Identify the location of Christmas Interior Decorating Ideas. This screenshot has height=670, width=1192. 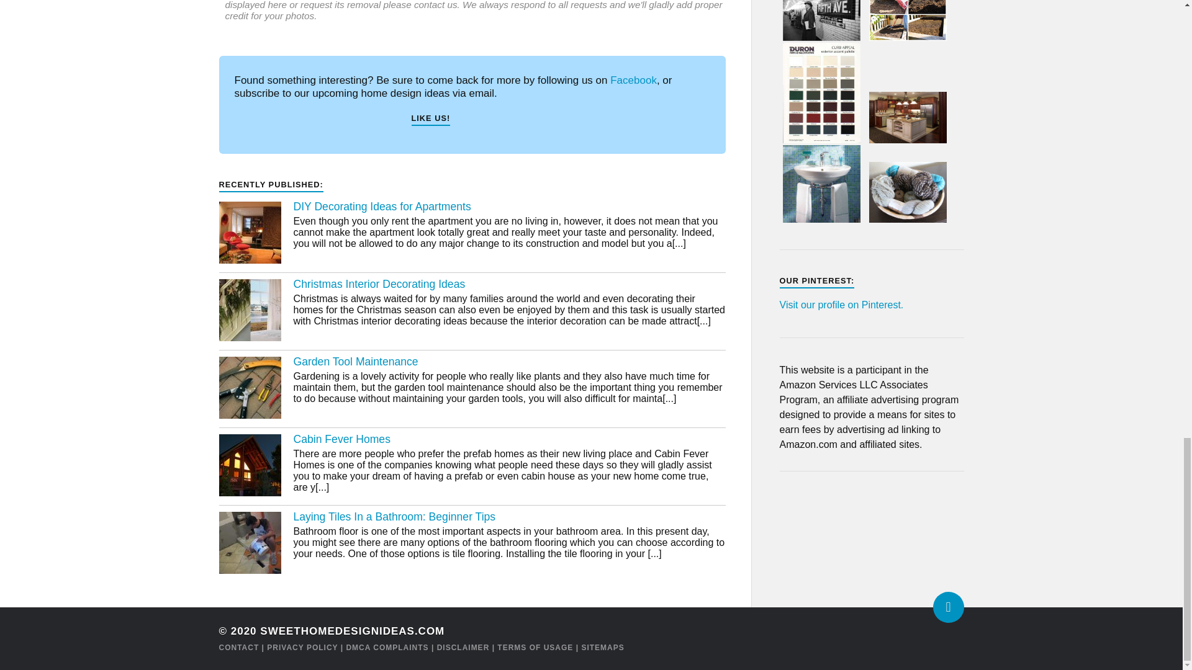
(249, 311).